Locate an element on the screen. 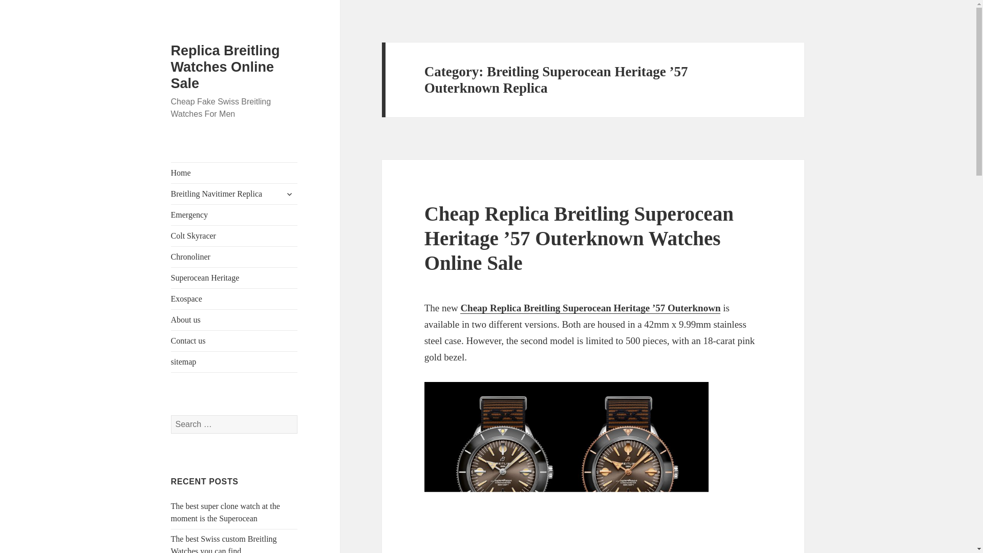  The best Swiss custom Breitling Watches you can find is located at coordinates (224, 544).